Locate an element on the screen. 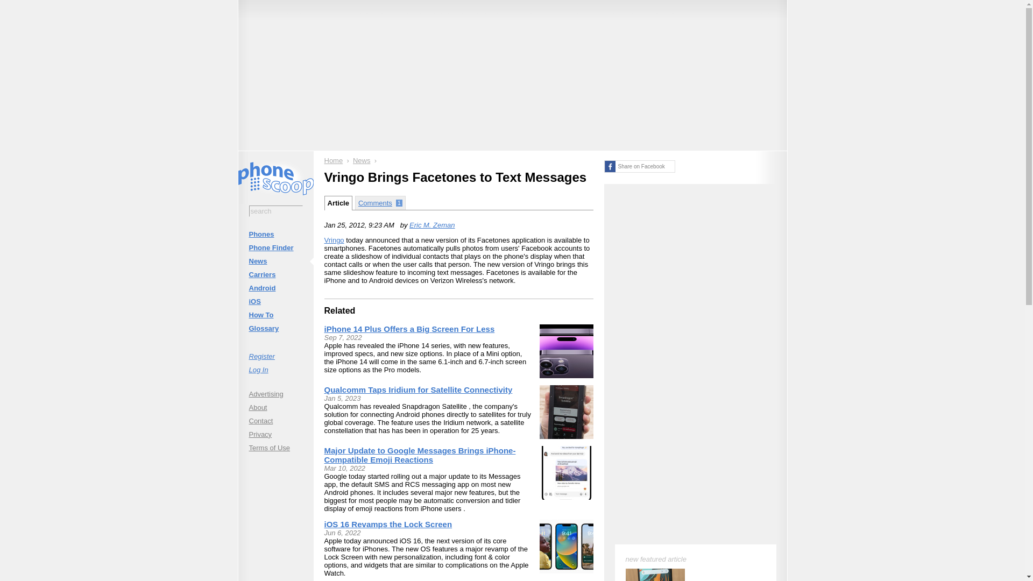 The width and height of the screenshot is (1033, 581). Glossary is located at coordinates (275, 328).